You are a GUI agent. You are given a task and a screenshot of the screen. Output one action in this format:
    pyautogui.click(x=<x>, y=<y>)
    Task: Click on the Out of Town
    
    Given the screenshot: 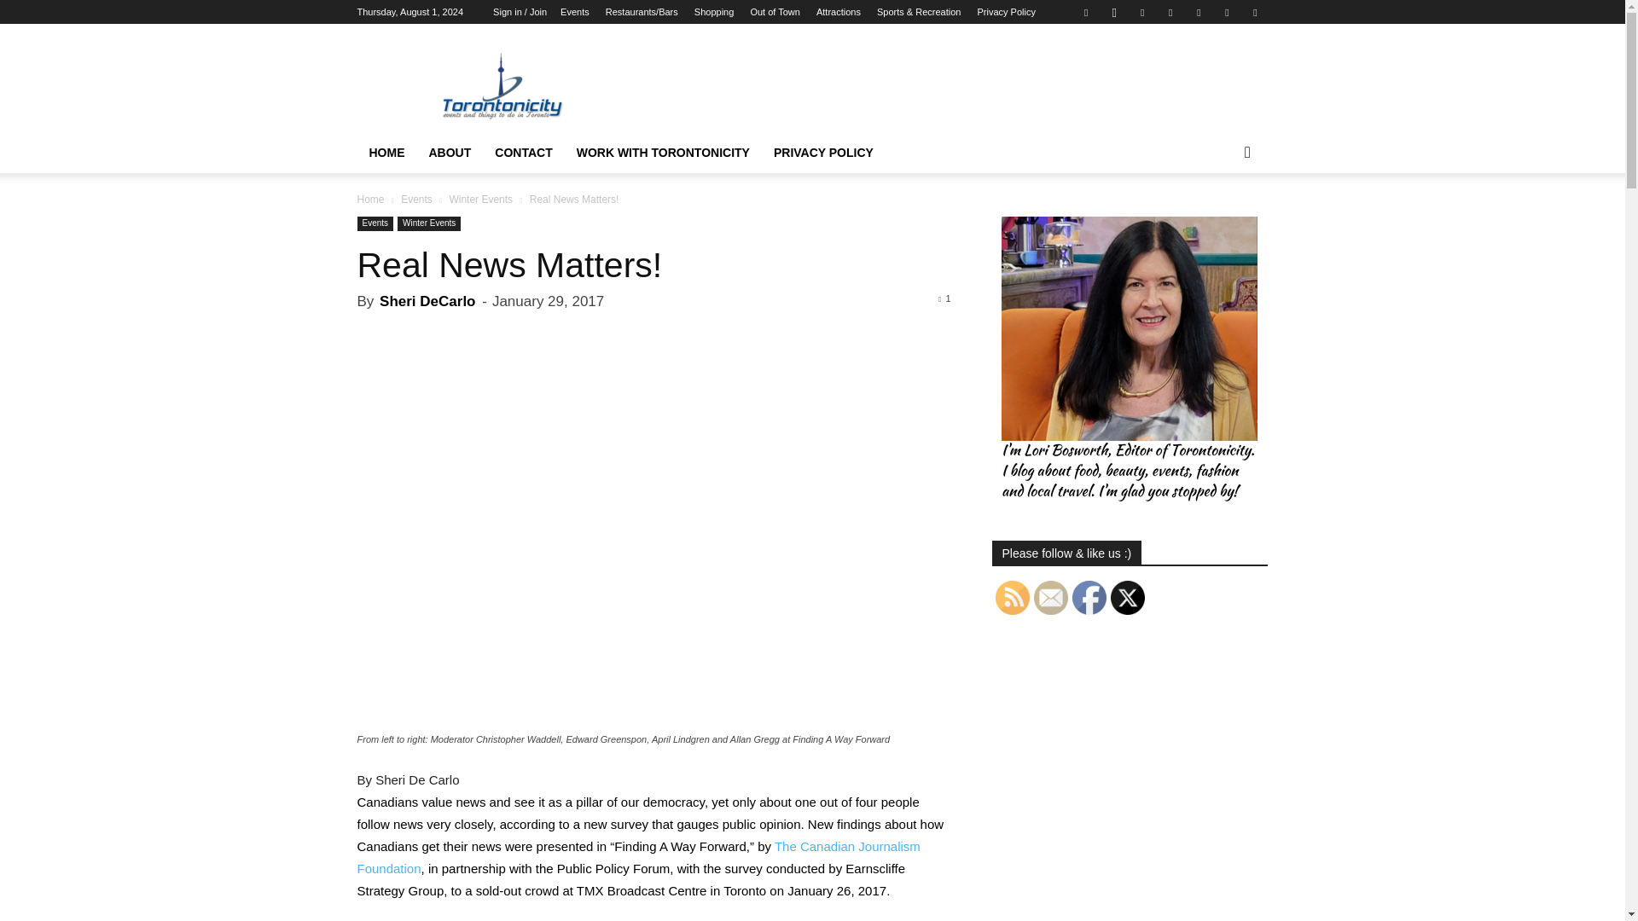 What is the action you would take?
    pyautogui.click(x=775, y=12)
    